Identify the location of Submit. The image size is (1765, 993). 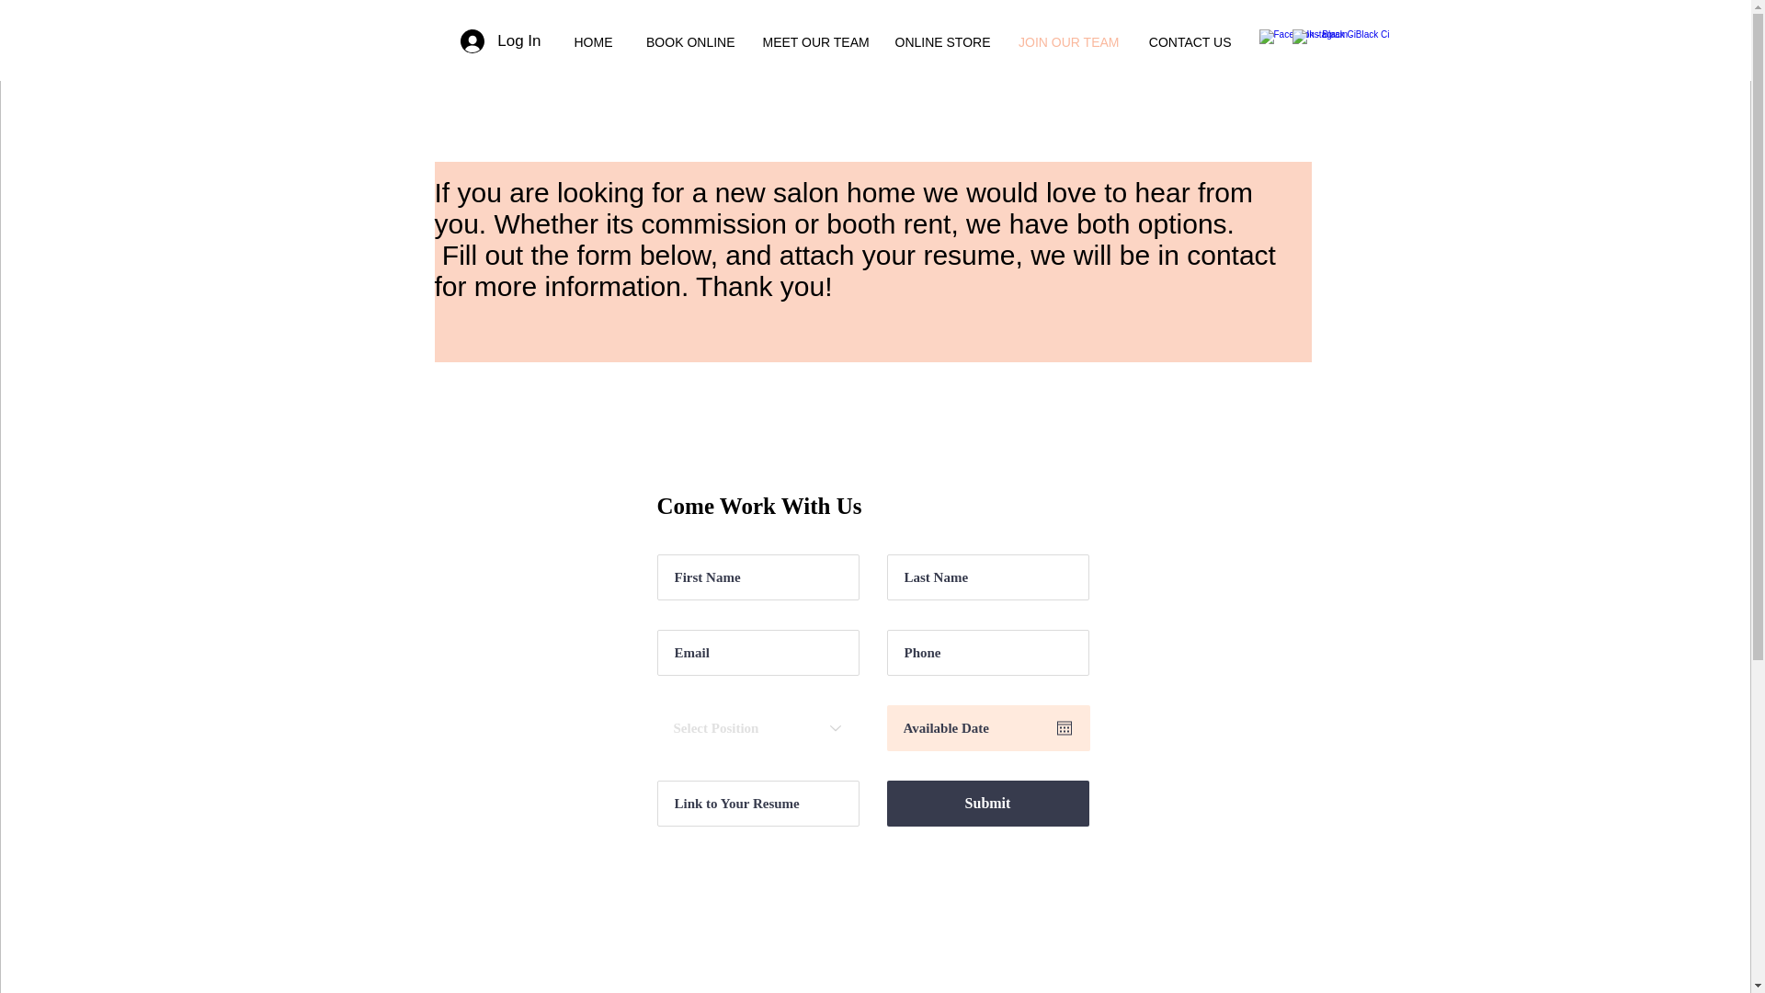
(987, 803).